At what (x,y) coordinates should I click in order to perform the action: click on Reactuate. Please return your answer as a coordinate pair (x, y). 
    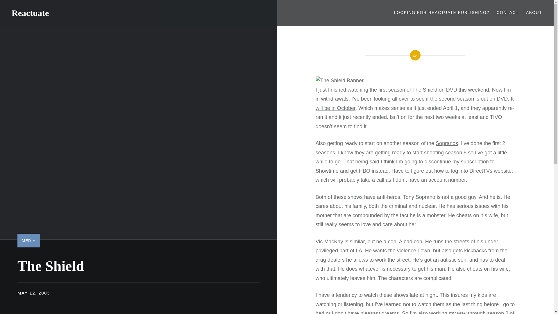
    Looking at the image, I should click on (30, 13).